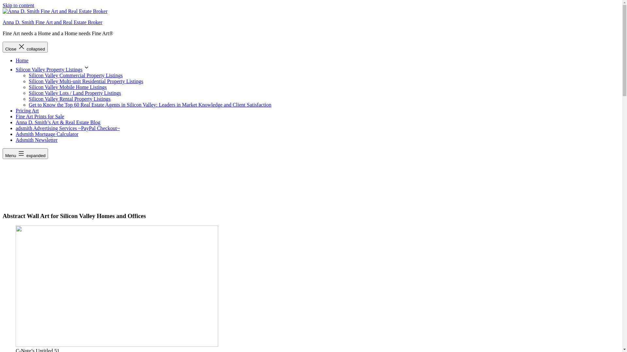  I want to click on Fine Art Prints for Sale, so click(40, 117).